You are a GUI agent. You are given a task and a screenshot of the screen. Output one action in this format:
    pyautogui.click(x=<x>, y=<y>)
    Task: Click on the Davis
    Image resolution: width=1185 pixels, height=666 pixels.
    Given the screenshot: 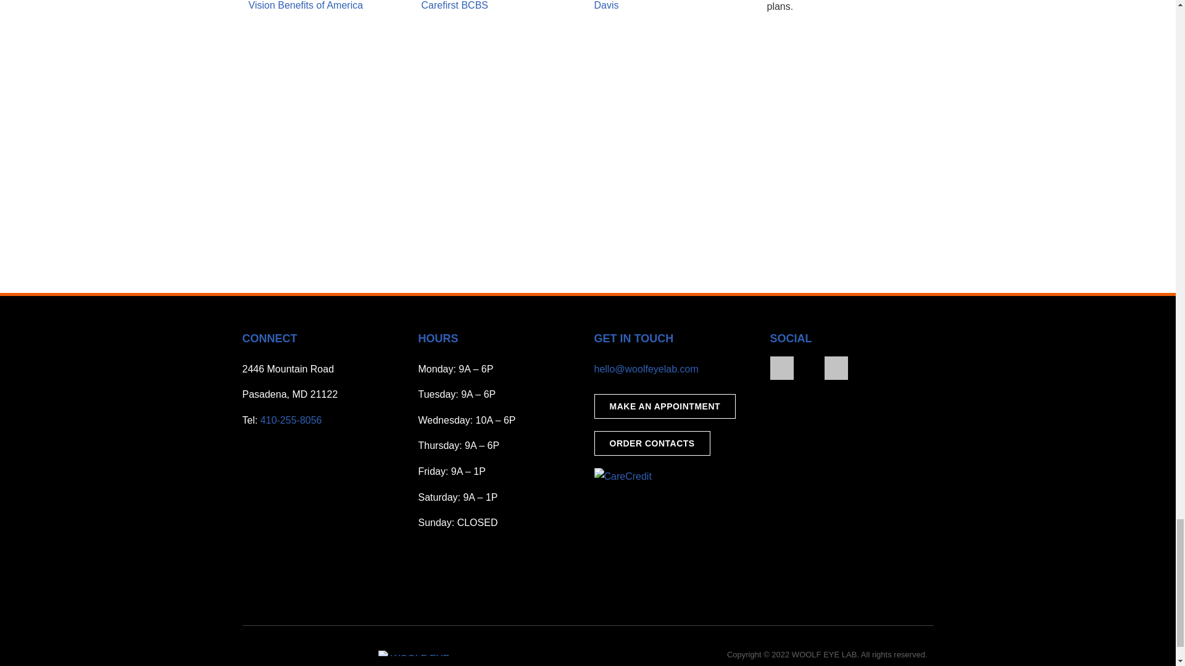 What is the action you would take?
    pyautogui.click(x=606, y=5)
    